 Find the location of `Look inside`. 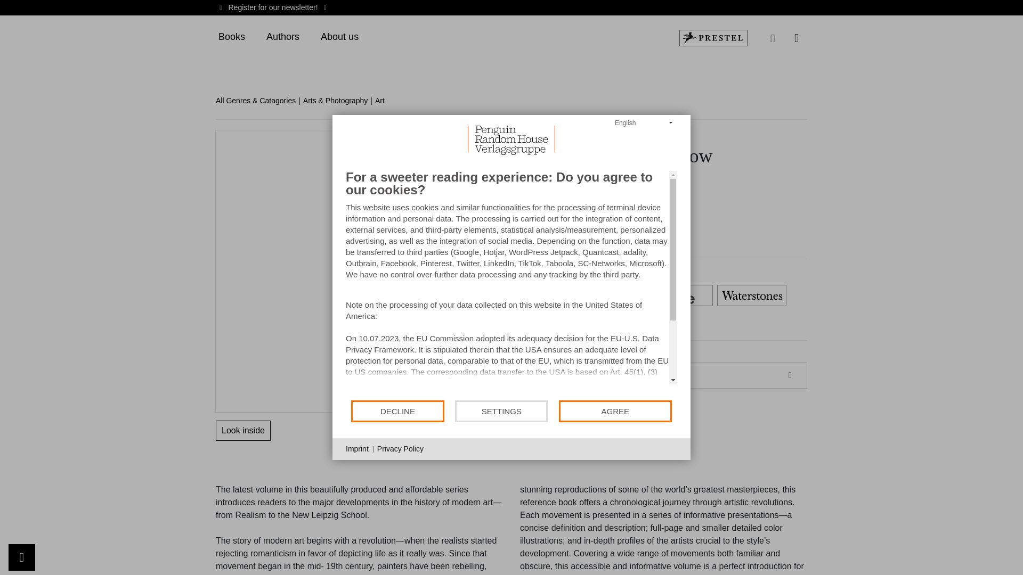

Look inside is located at coordinates (243, 430).